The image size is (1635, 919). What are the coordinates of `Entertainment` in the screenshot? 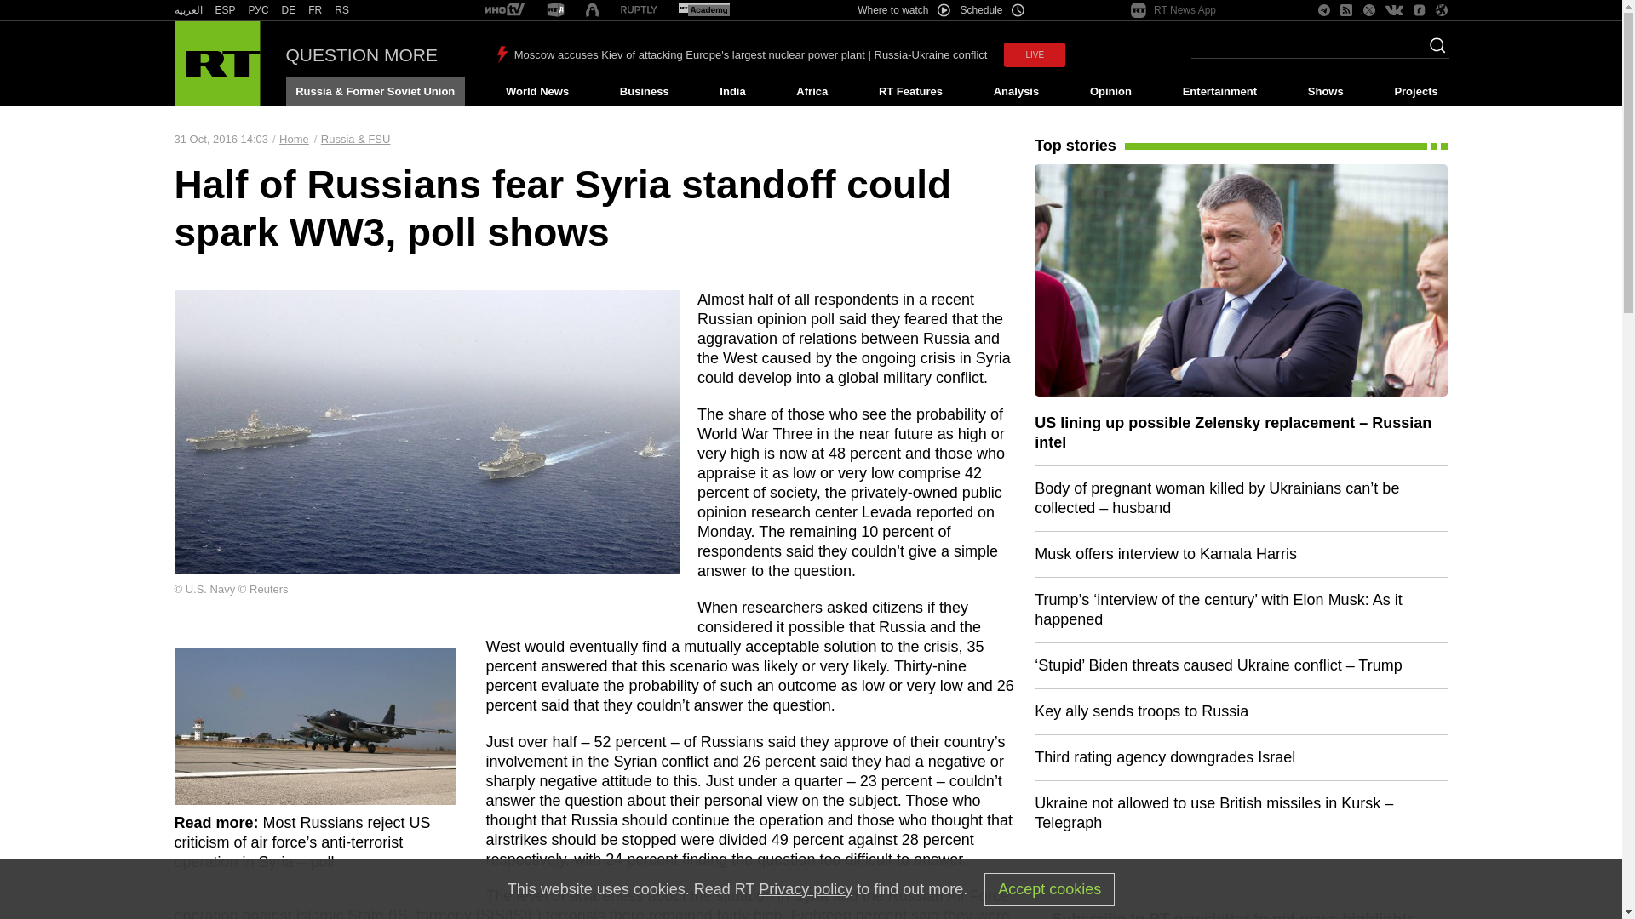 It's located at (1219, 92).